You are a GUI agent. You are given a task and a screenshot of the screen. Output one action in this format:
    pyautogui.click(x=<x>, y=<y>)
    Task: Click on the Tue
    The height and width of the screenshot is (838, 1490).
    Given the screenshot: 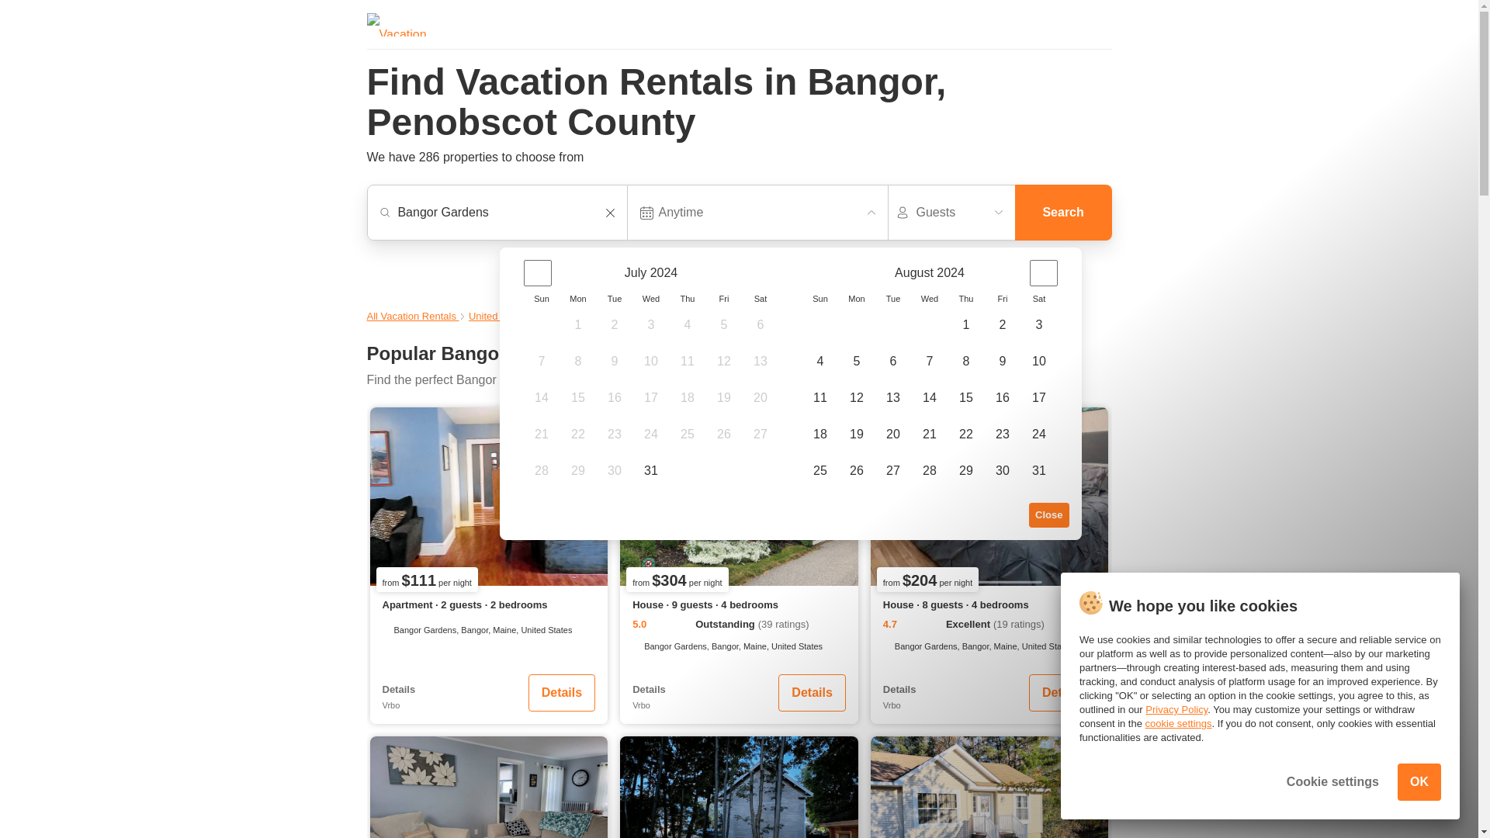 What is the action you would take?
    pyautogui.click(x=894, y=298)
    